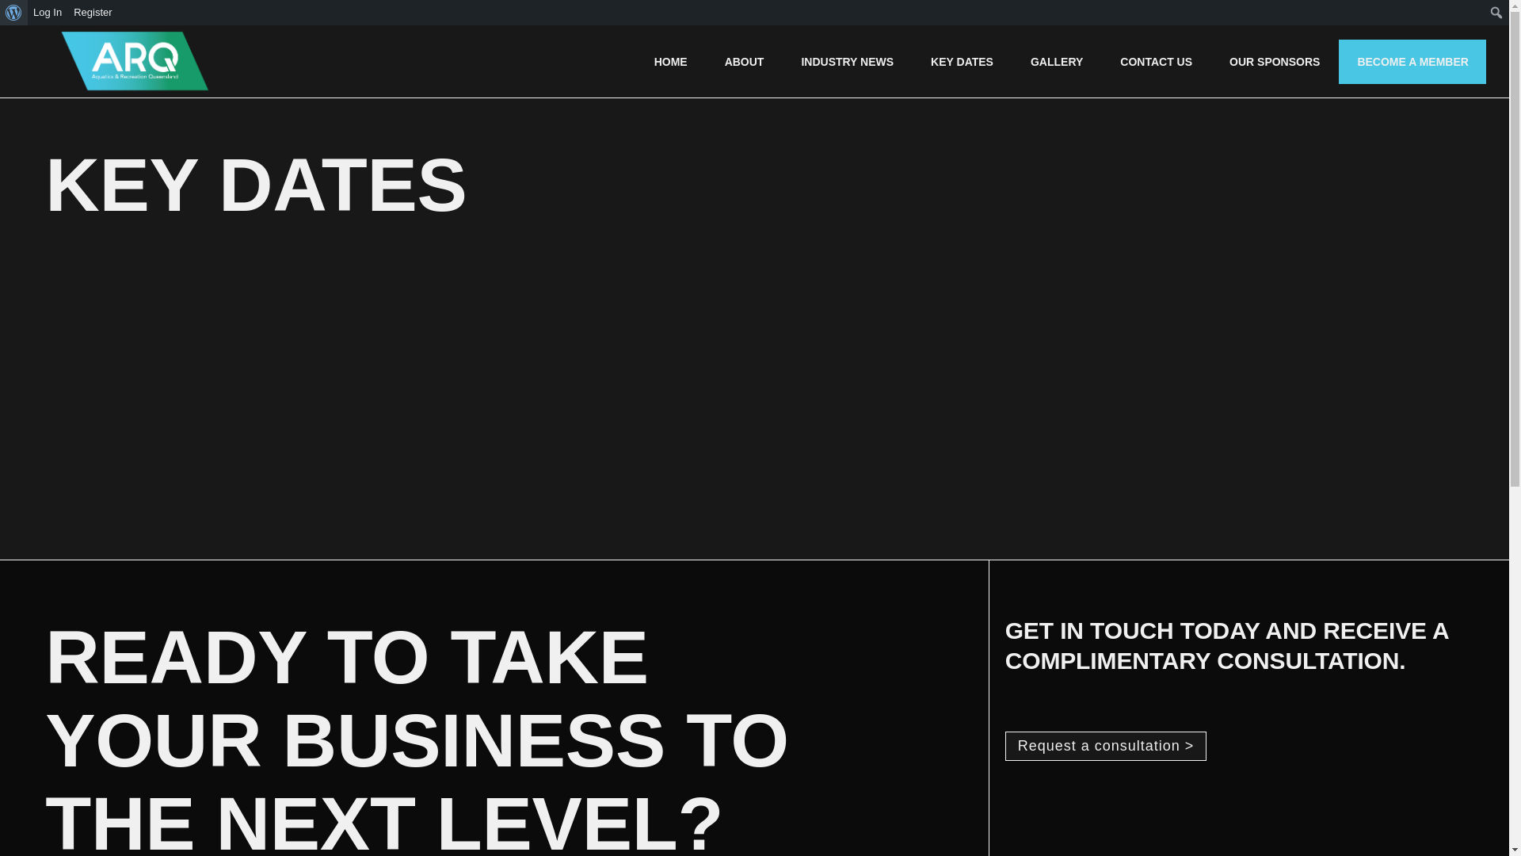 The width and height of the screenshot is (1521, 856). What do you see at coordinates (48, 13) in the screenshot?
I see `Log In` at bounding box center [48, 13].